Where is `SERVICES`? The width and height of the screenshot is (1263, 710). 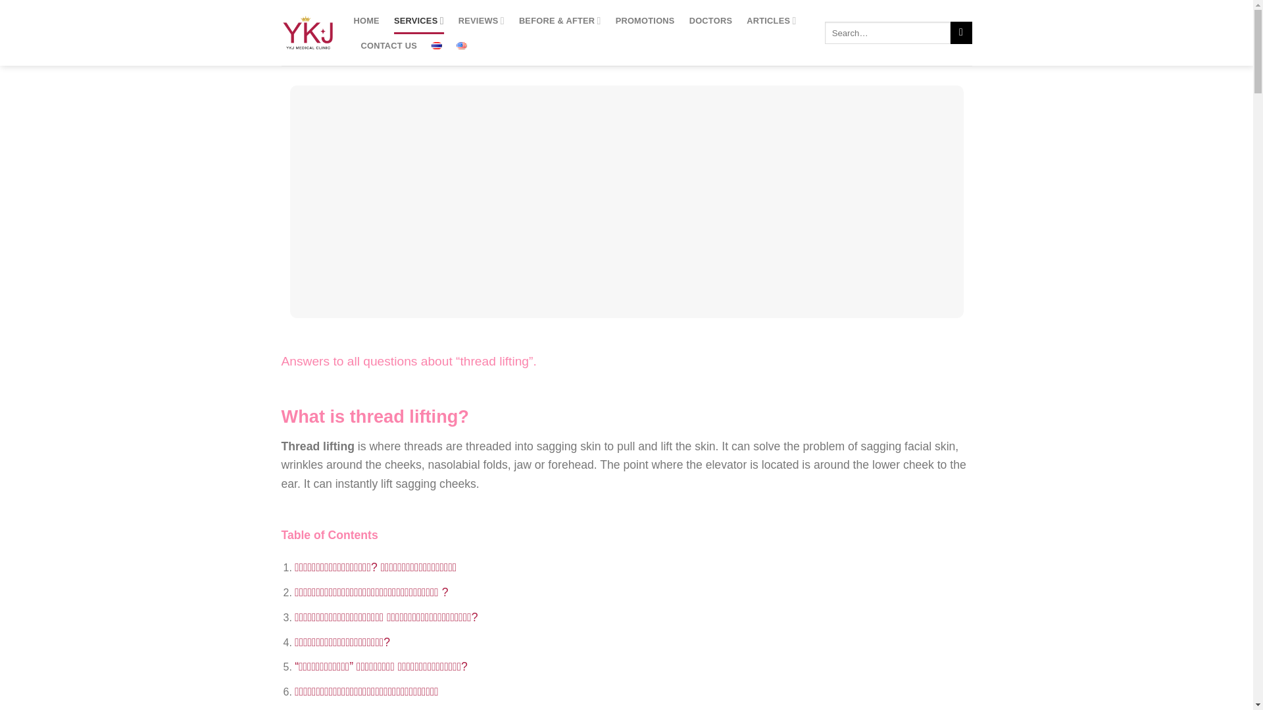 SERVICES is located at coordinates (419, 20).